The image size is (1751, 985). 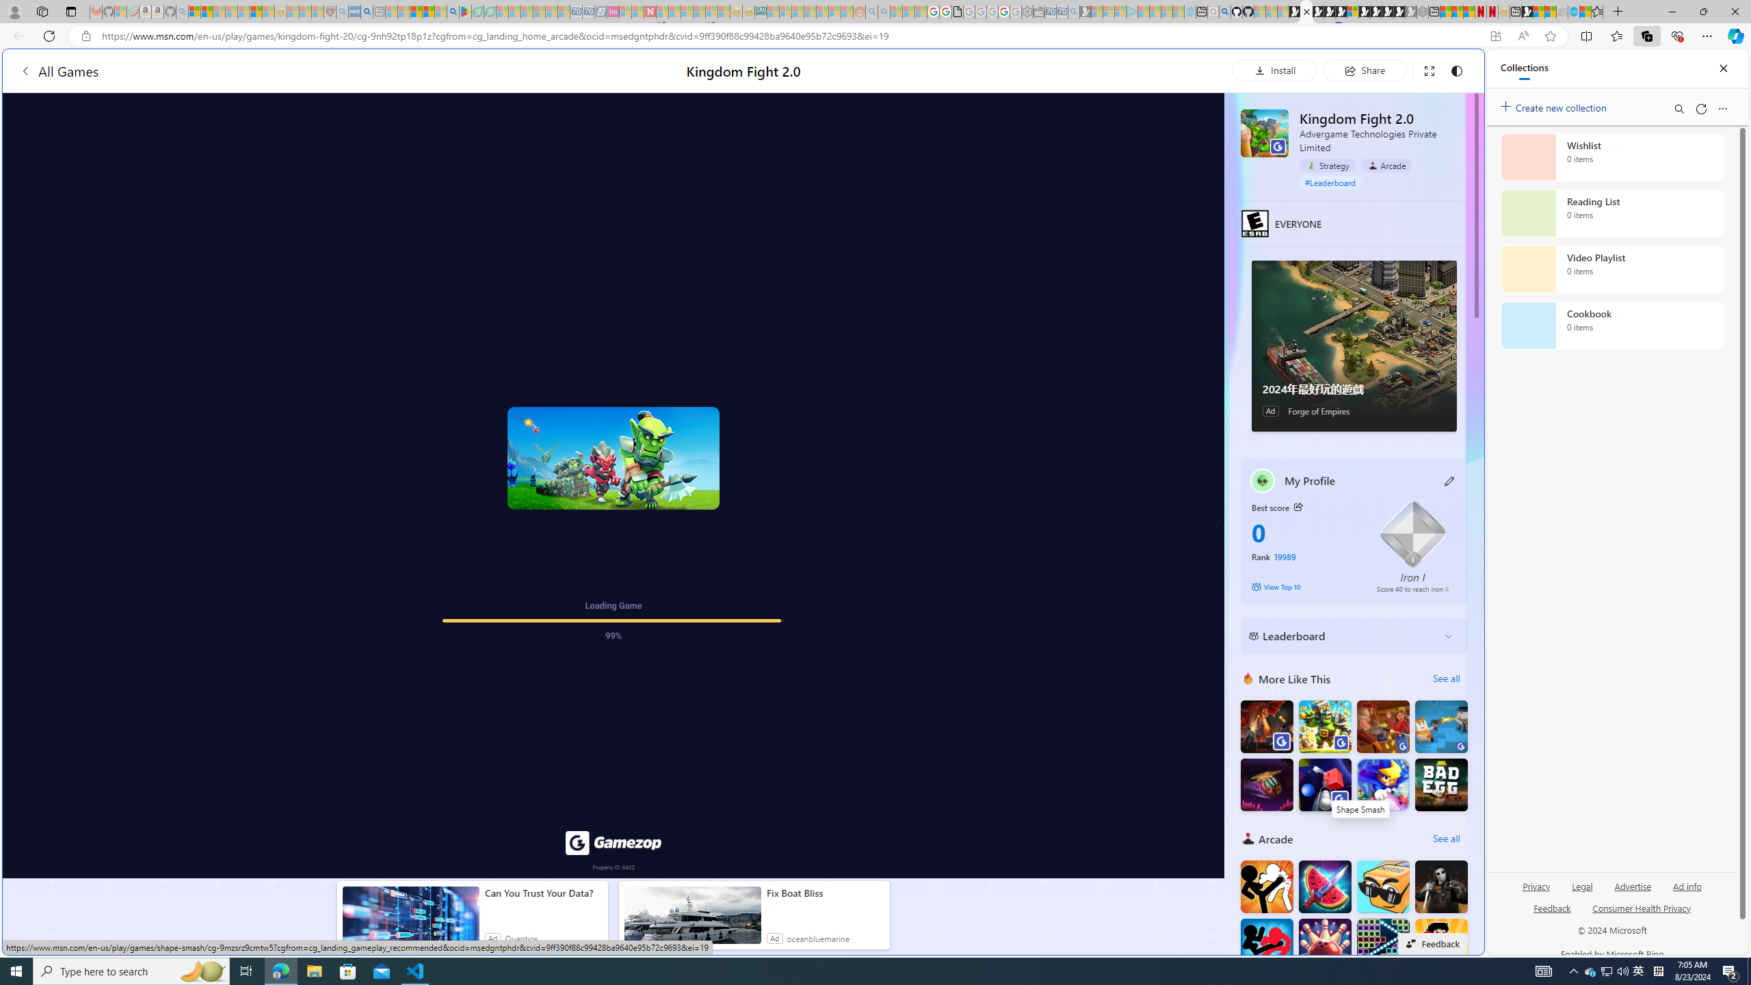 What do you see at coordinates (811, 12) in the screenshot?
I see `Expert Portfolios - Sleeping` at bounding box center [811, 12].